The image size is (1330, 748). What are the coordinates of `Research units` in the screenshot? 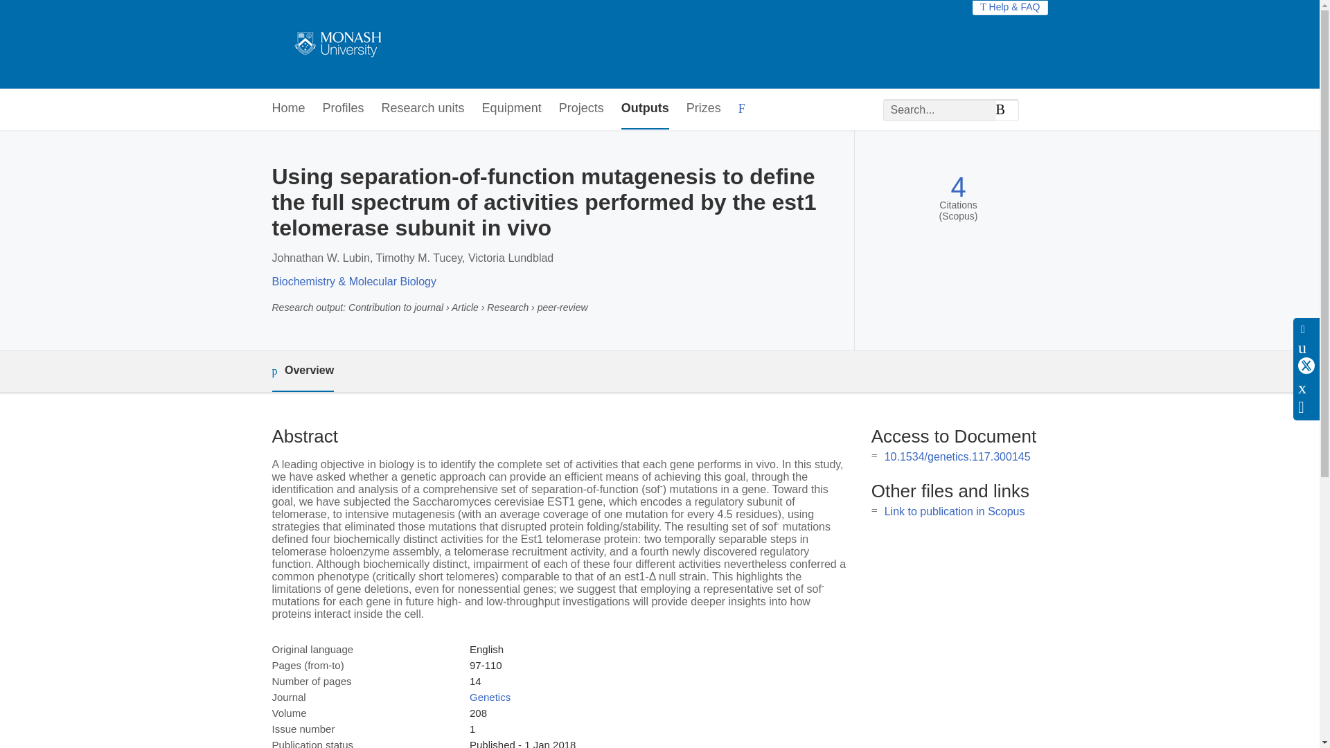 It's located at (423, 109).